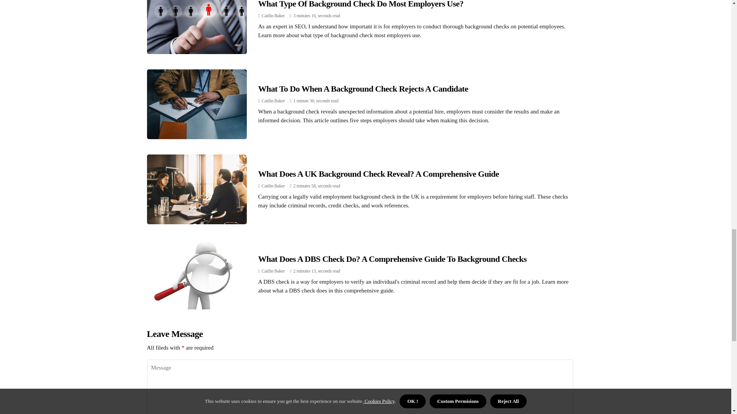 The image size is (737, 414). What do you see at coordinates (273, 100) in the screenshot?
I see `Posts by Caitlin Baker` at bounding box center [273, 100].